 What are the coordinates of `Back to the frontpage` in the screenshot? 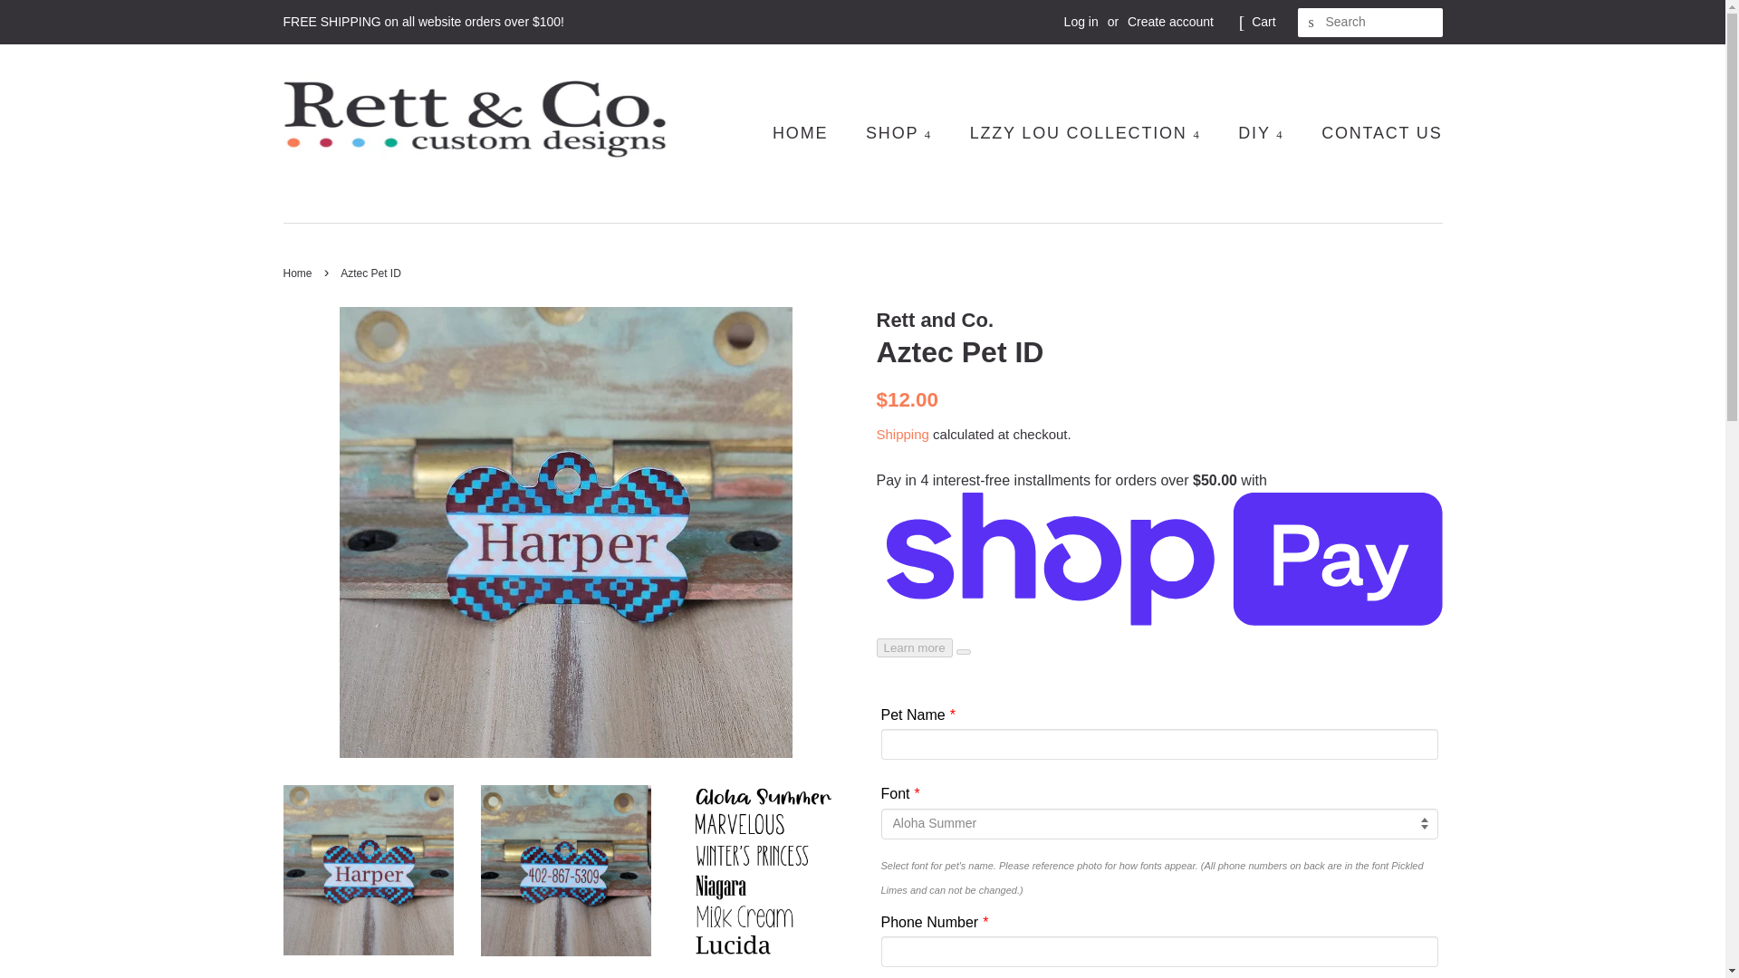 It's located at (299, 273).